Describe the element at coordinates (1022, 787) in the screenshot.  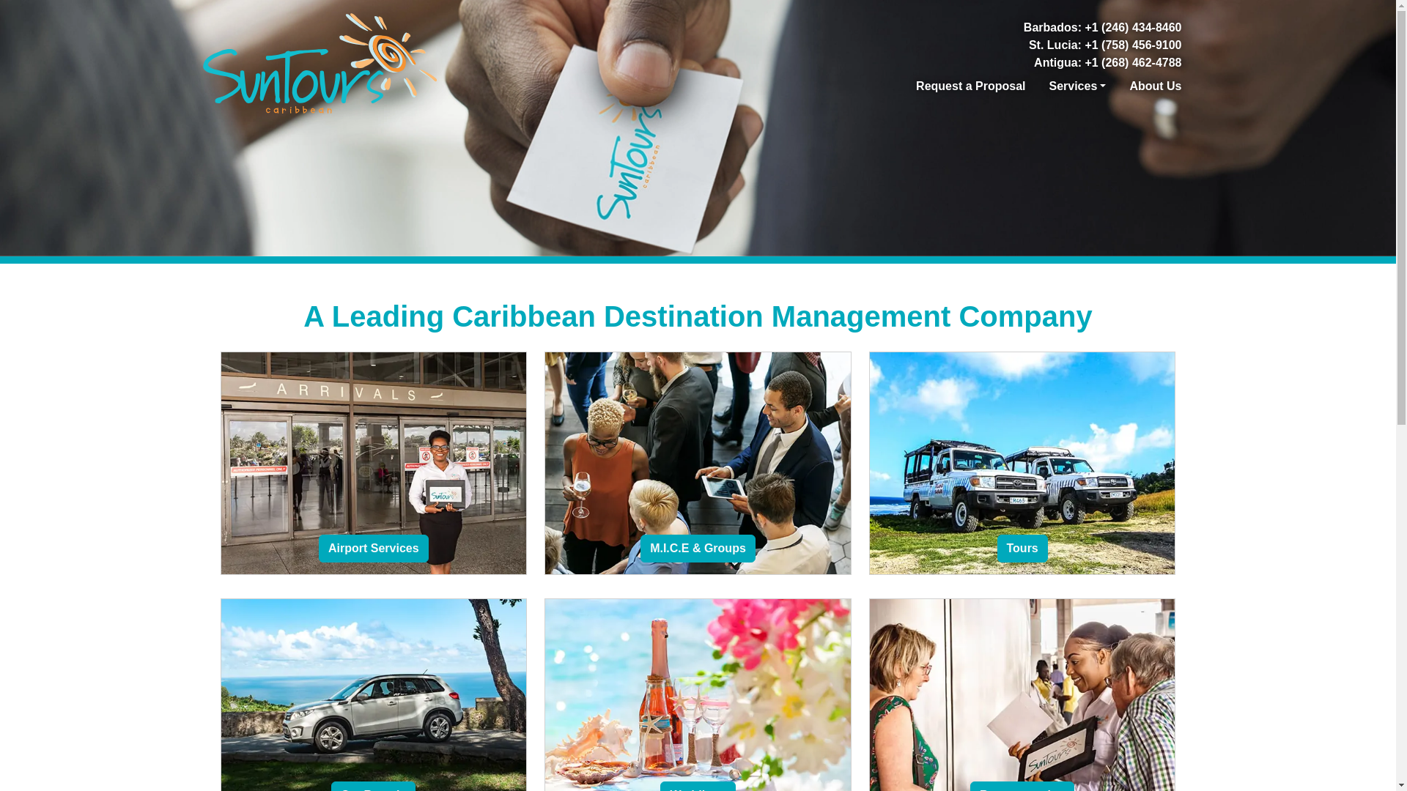
I see `Representation` at that location.